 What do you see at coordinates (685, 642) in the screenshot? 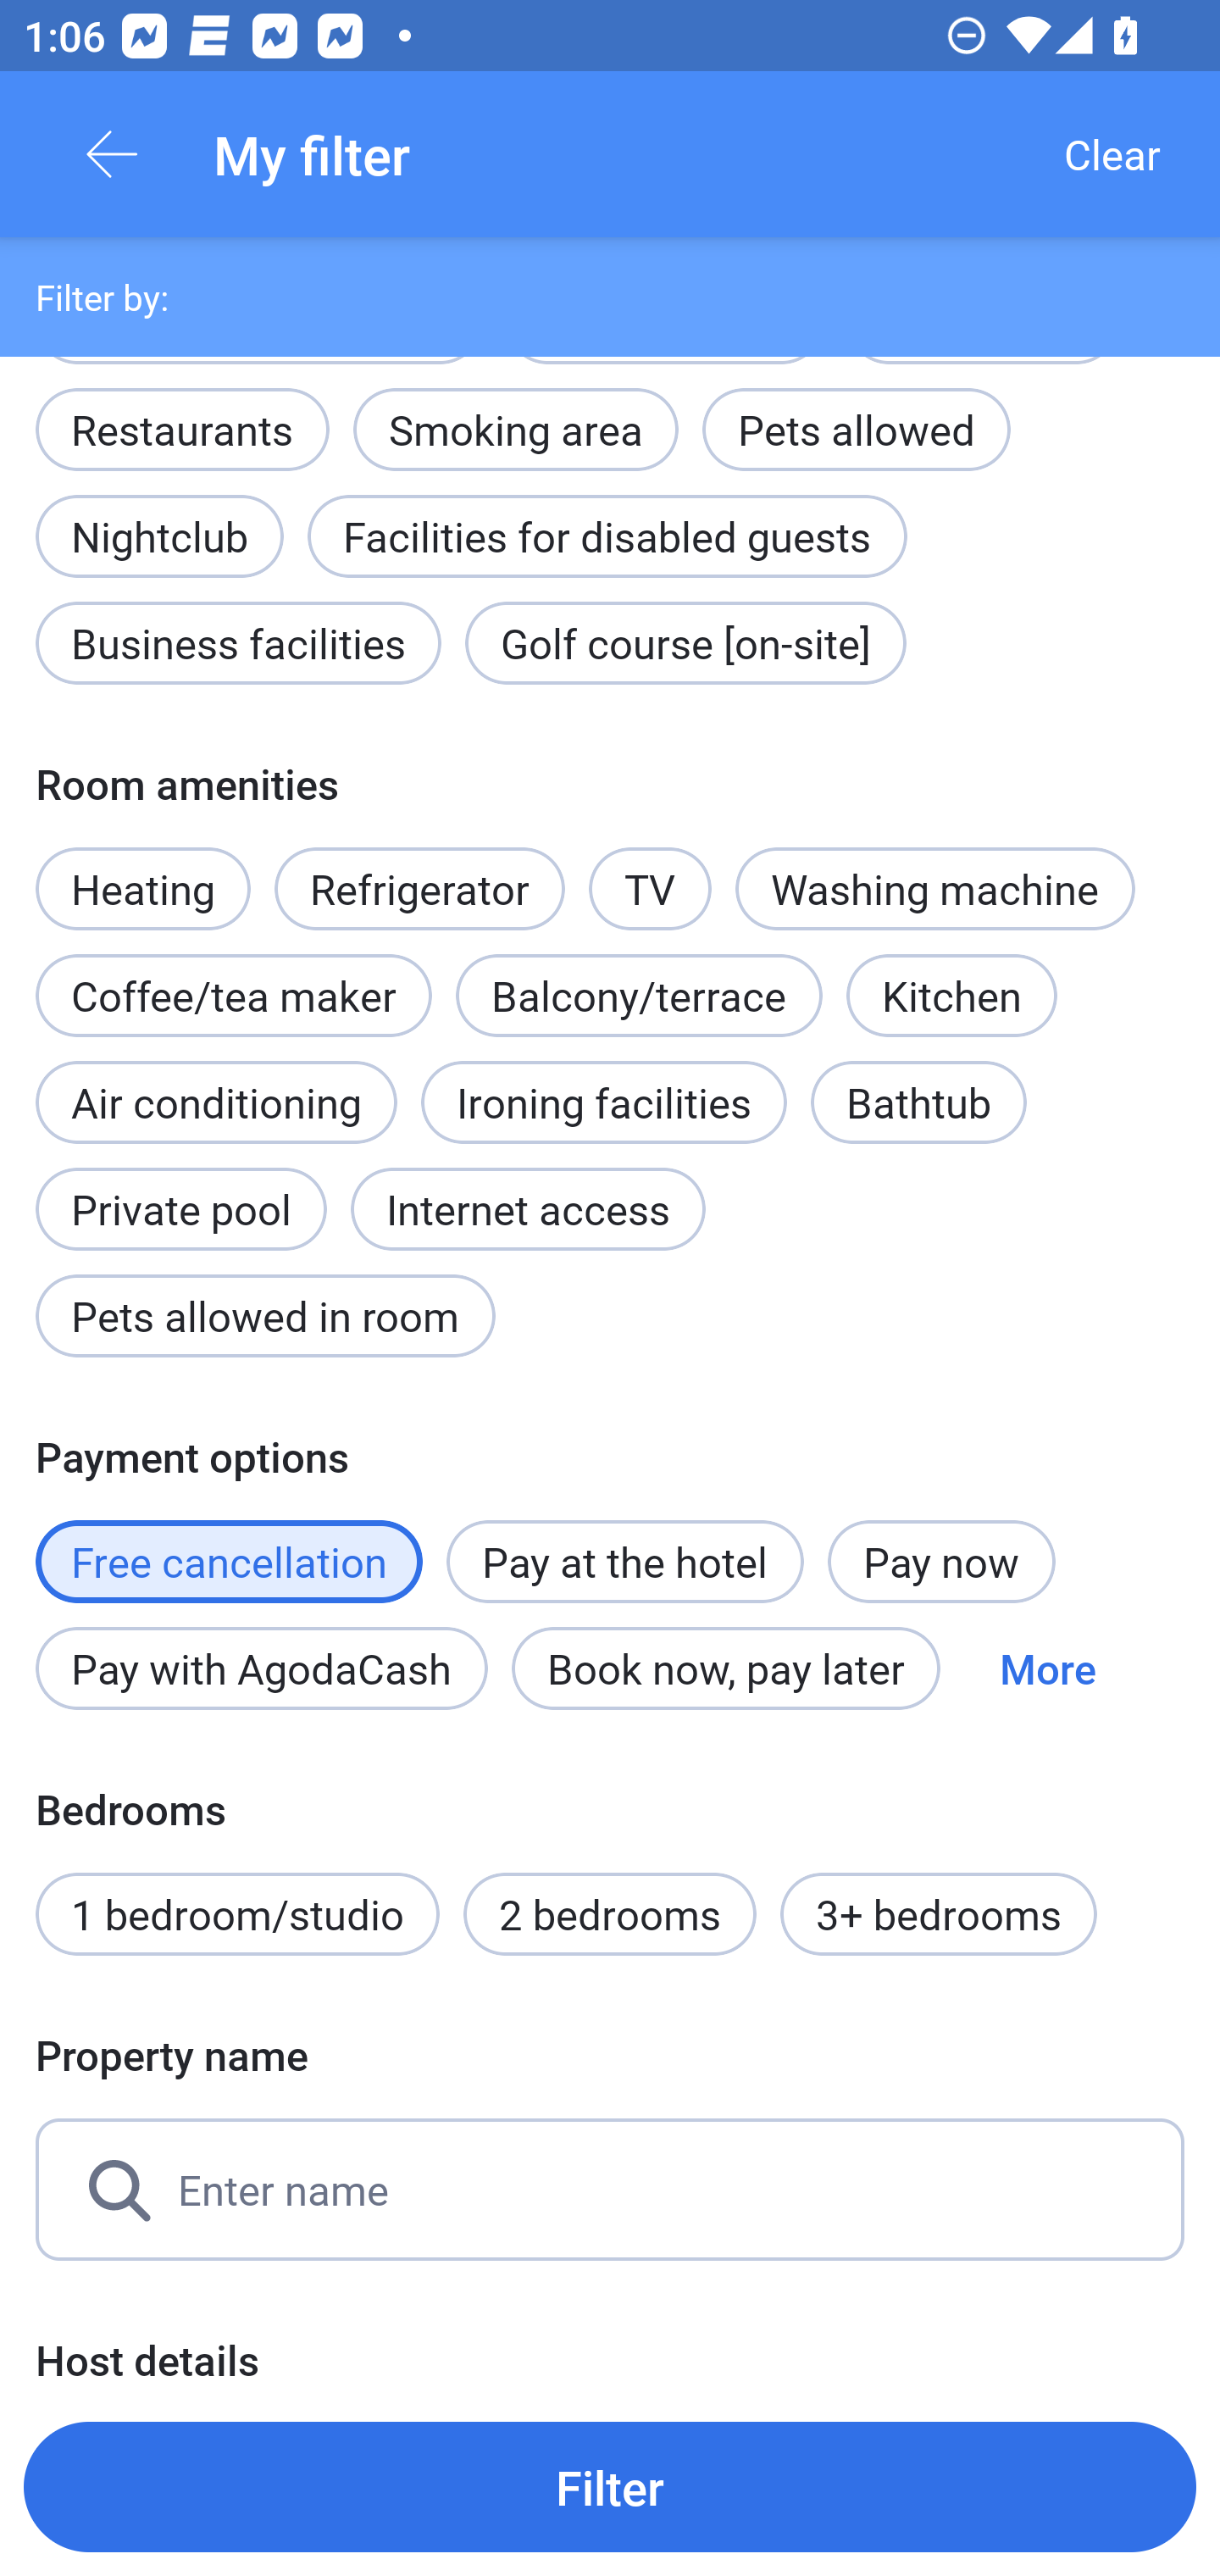
I see `Golf course [on-site]` at bounding box center [685, 642].